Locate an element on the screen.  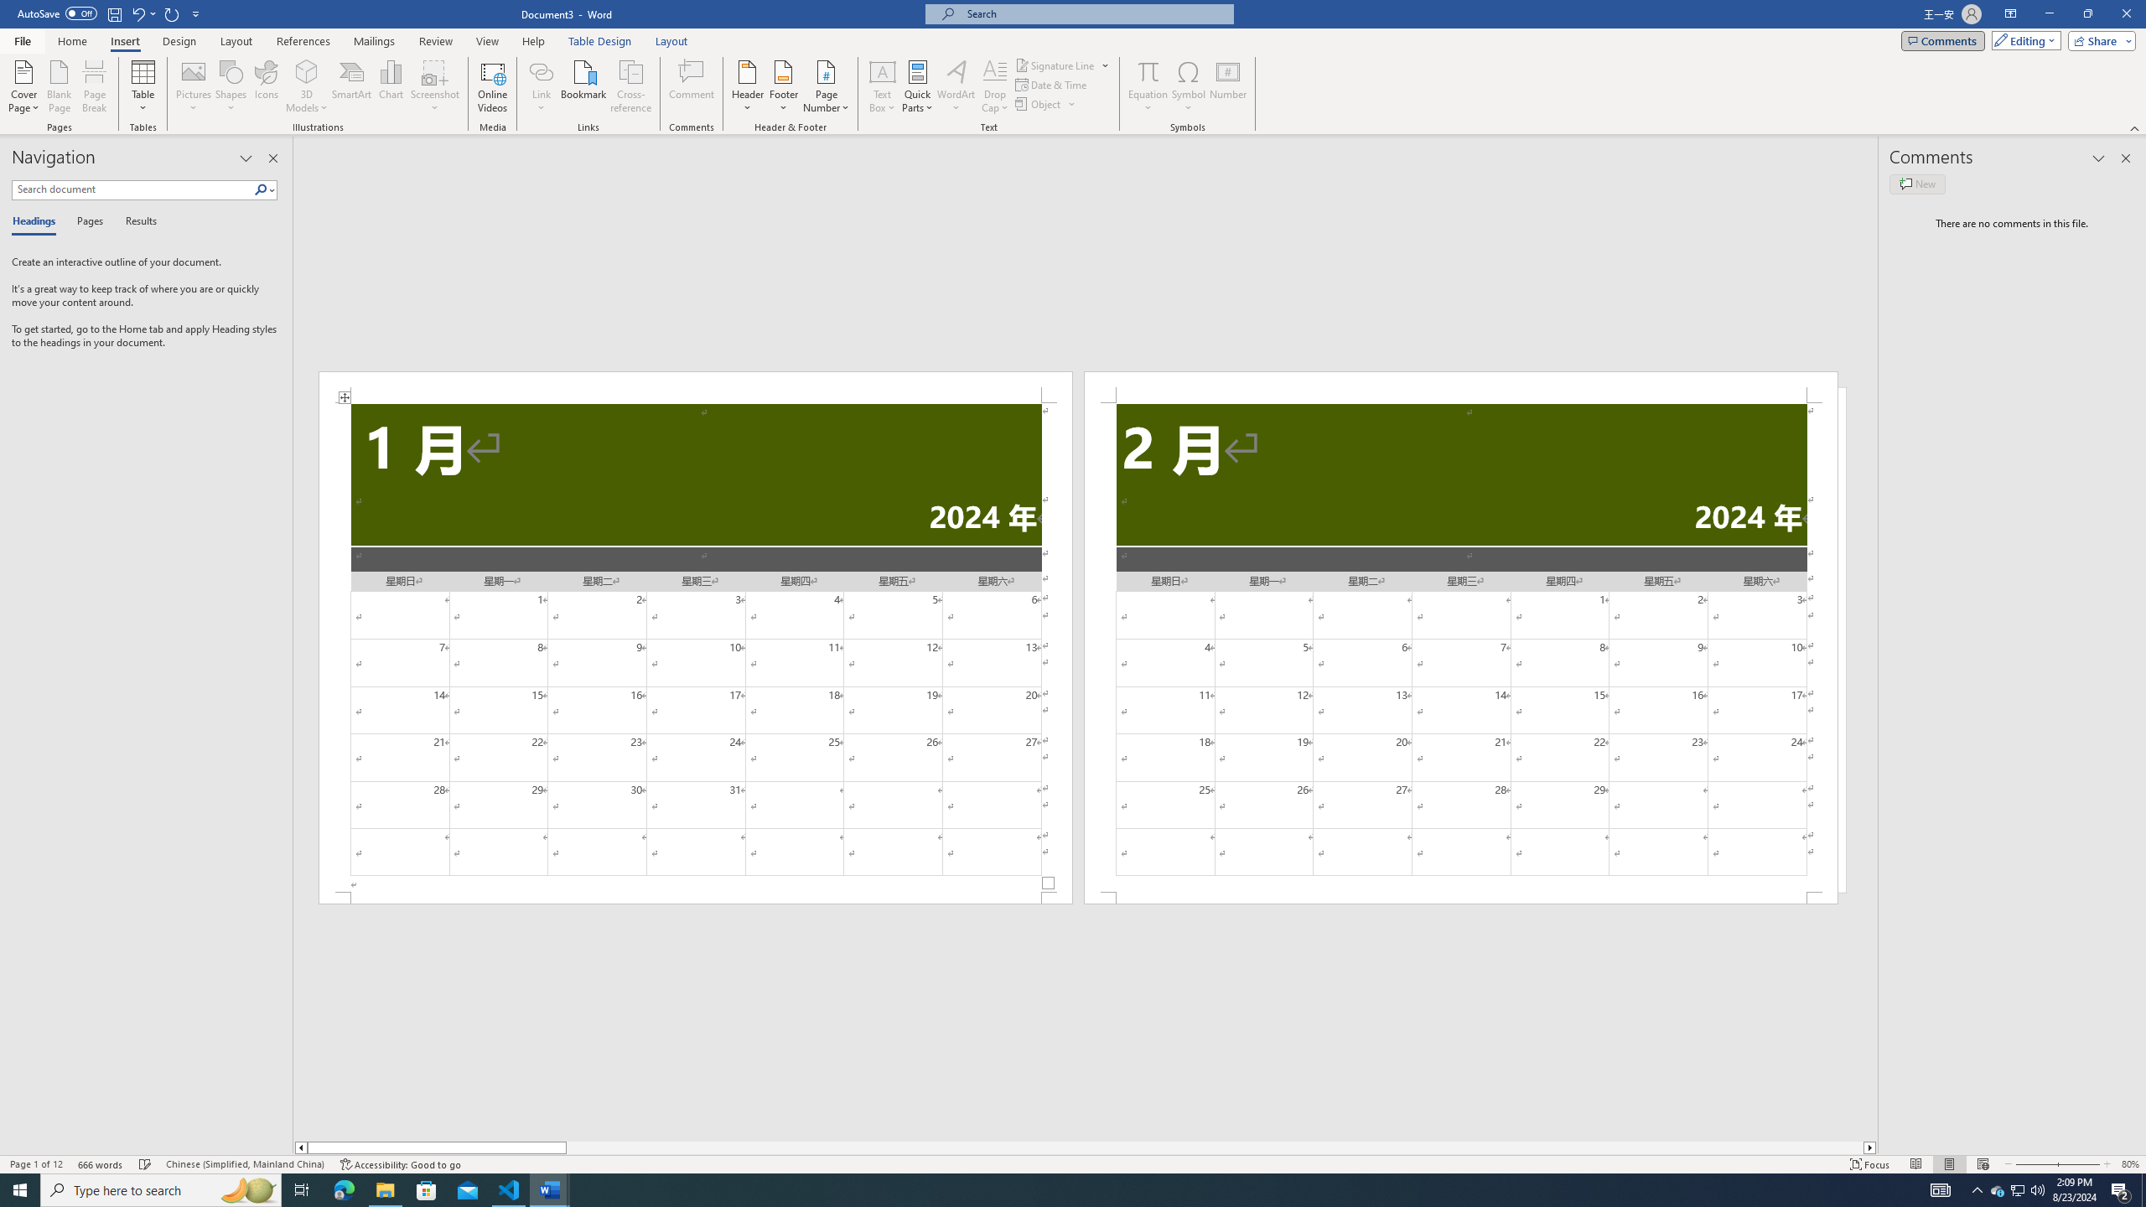
Results is located at coordinates (135, 222).